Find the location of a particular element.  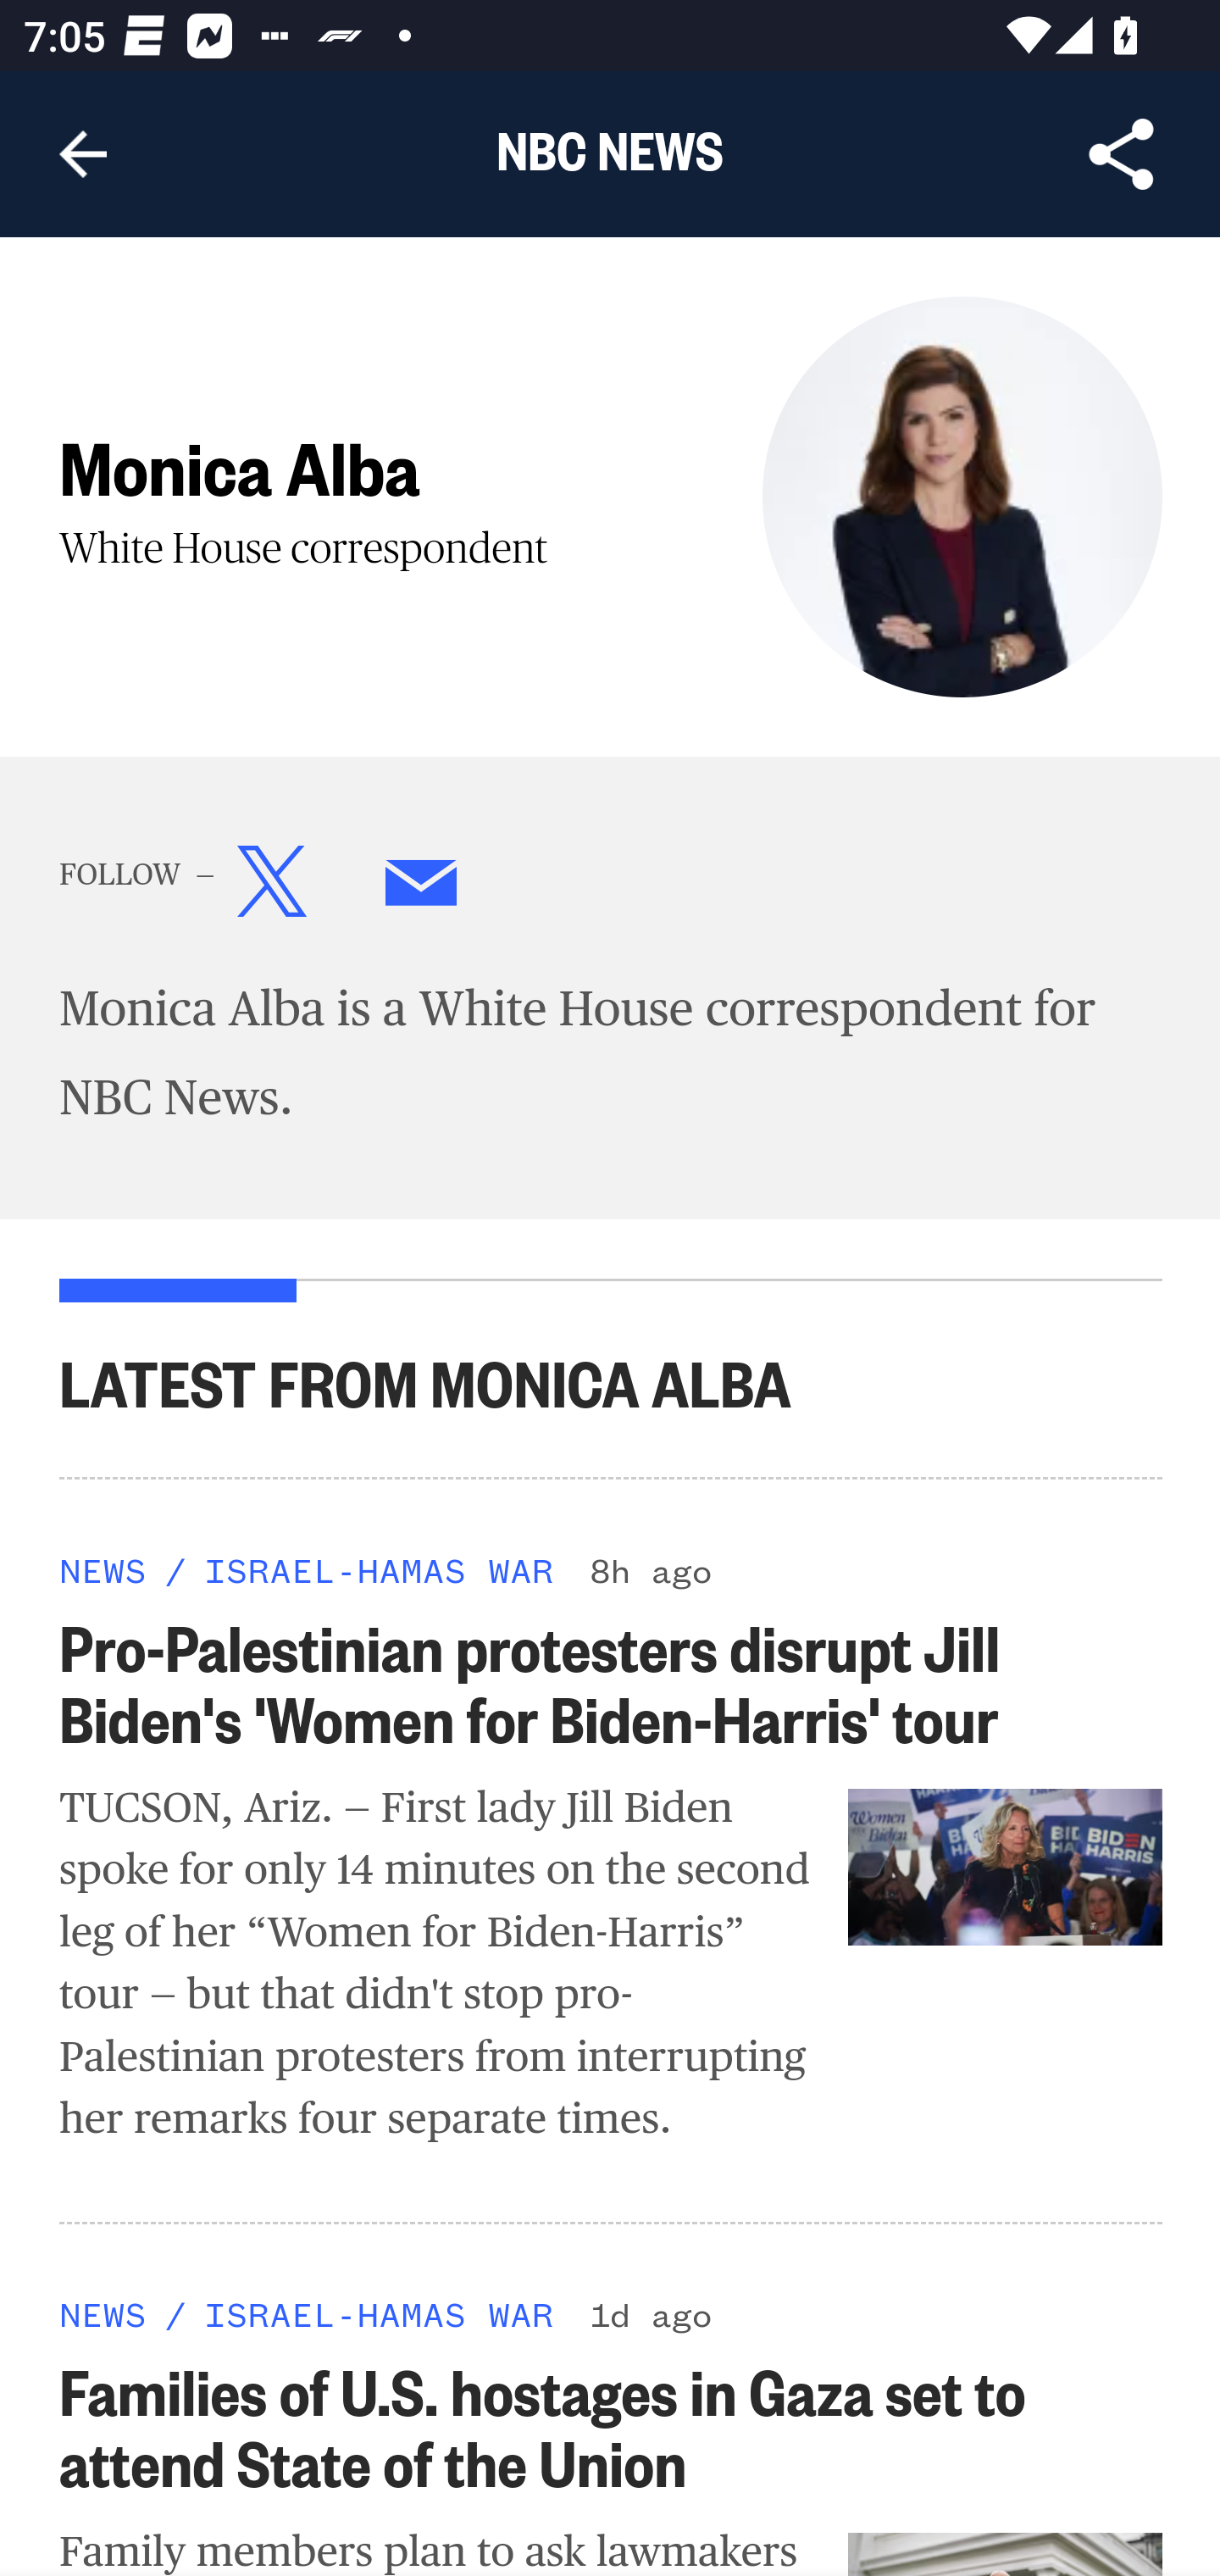

 is located at coordinates (422, 888).